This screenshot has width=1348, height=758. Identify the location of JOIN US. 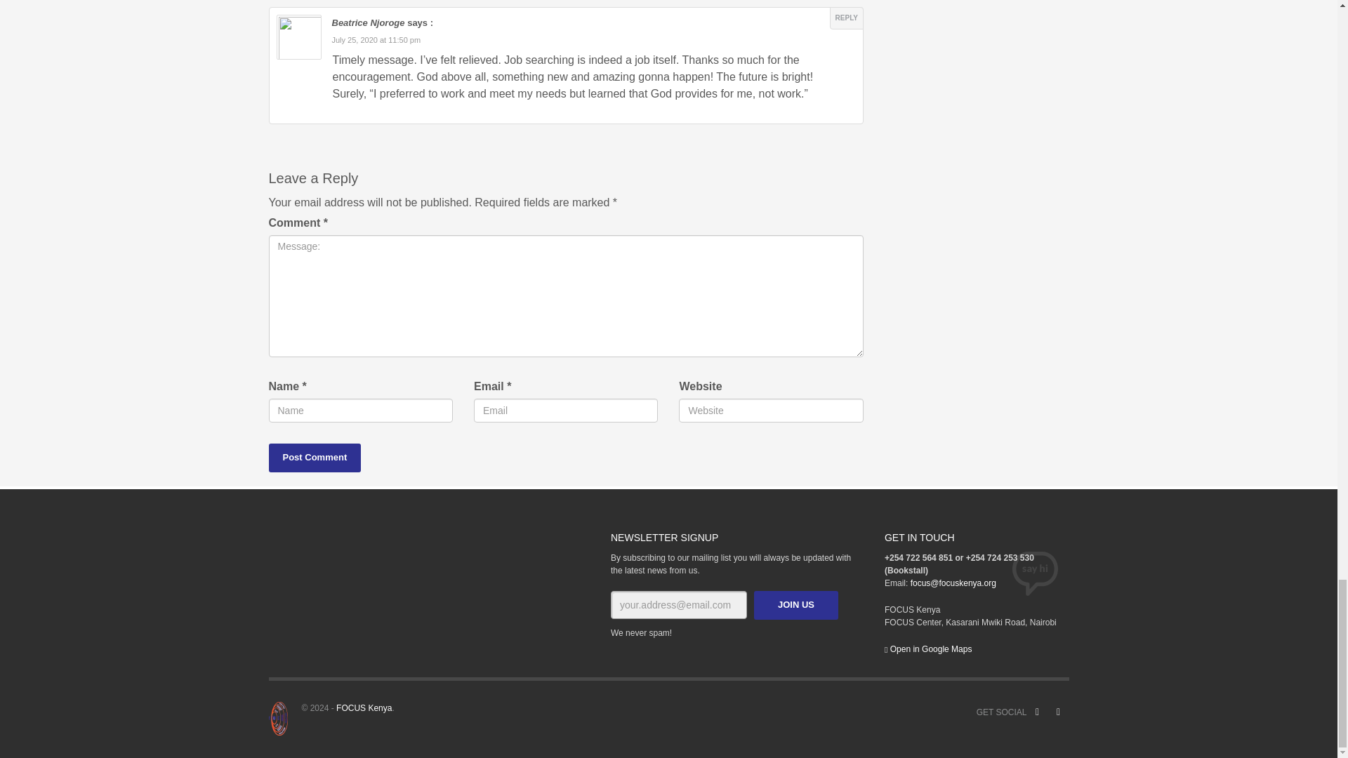
(796, 605).